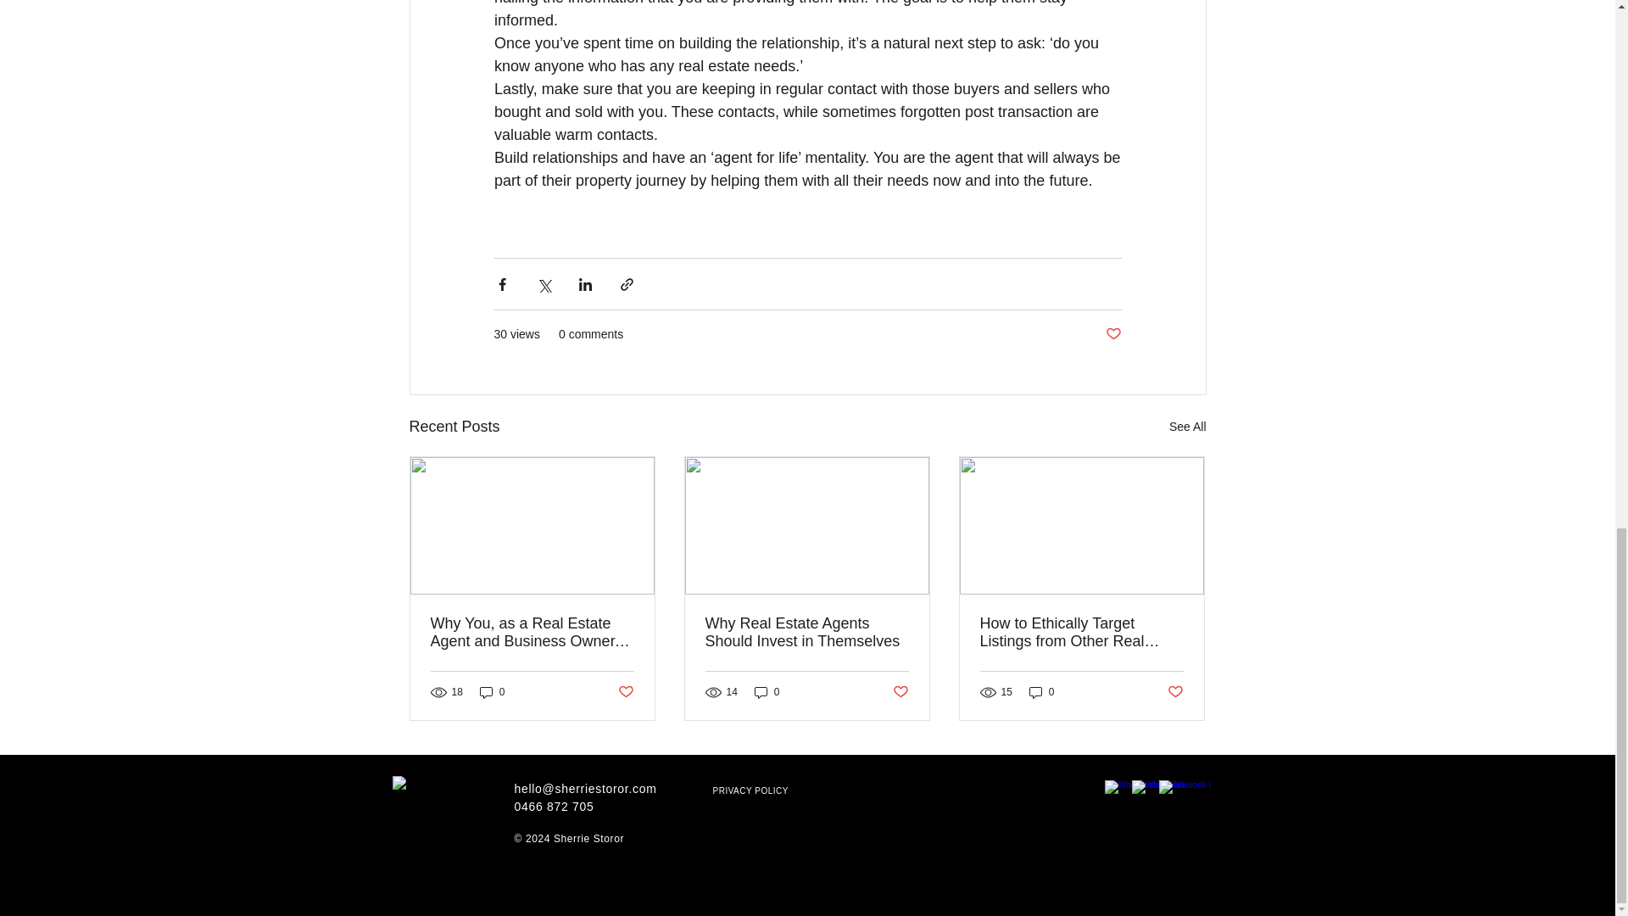 The height and width of the screenshot is (916, 1628). Describe the element at coordinates (1187, 427) in the screenshot. I see `See All` at that location.